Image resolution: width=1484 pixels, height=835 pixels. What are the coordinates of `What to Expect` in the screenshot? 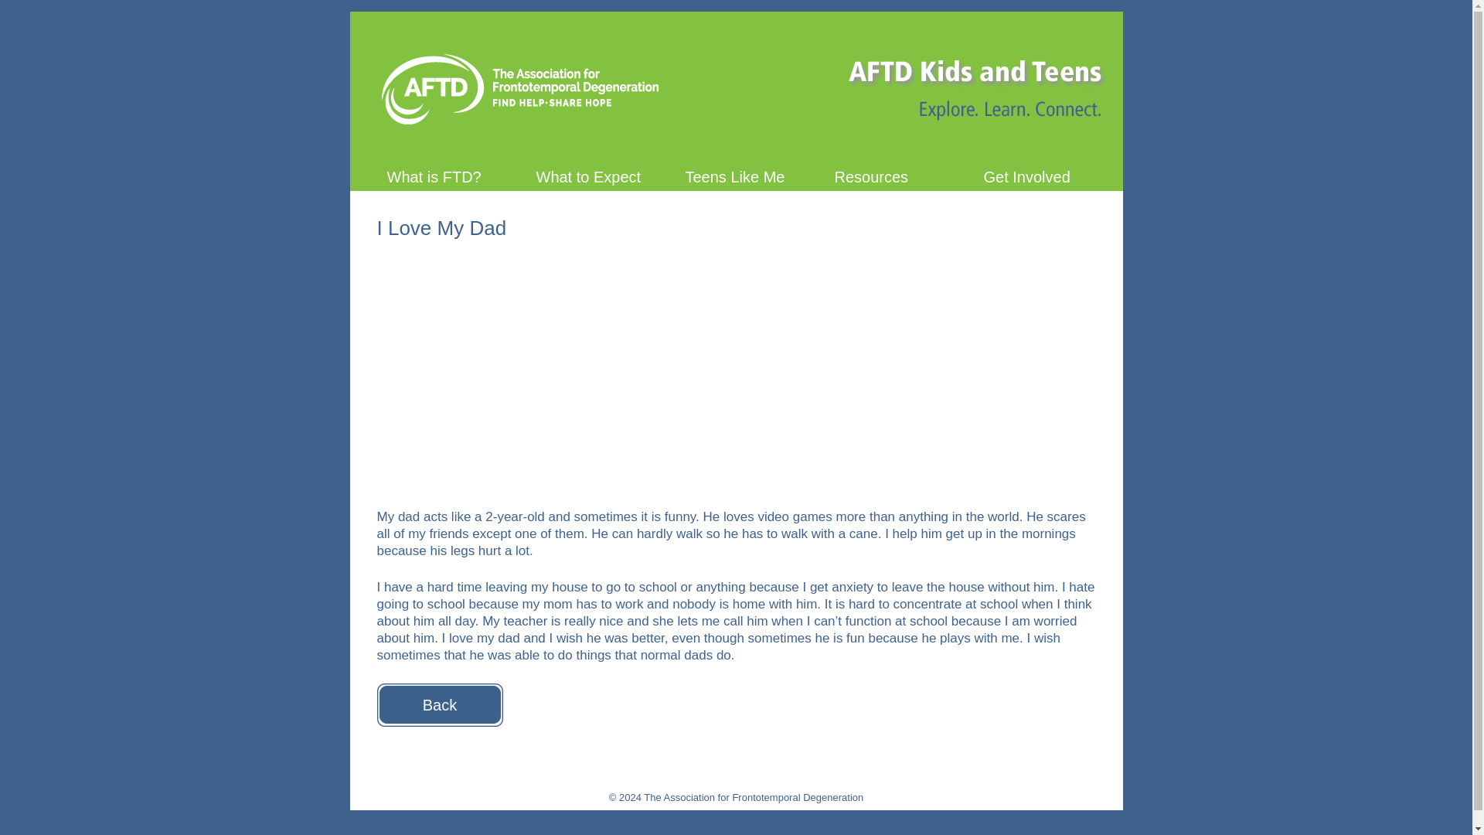 It's located at (587, 174).